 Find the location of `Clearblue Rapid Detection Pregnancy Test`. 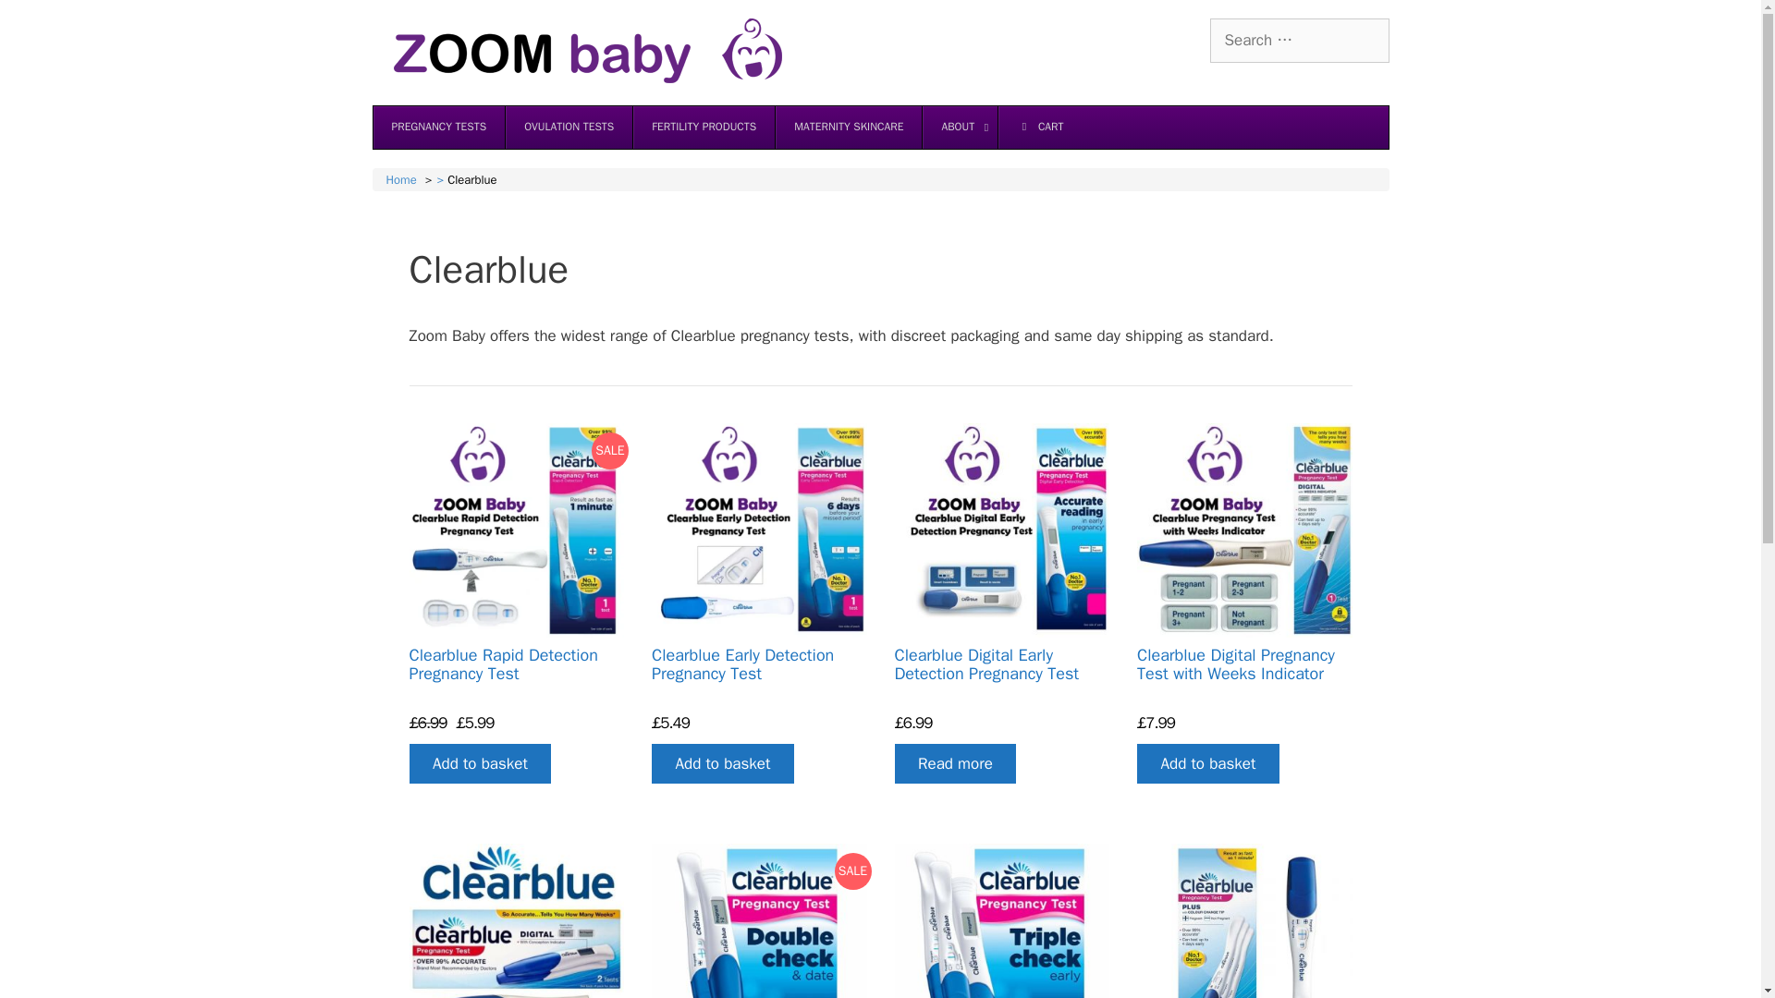

Clearblue Rapid Detection Pregnancy Test is located at coordinates (503, 663).